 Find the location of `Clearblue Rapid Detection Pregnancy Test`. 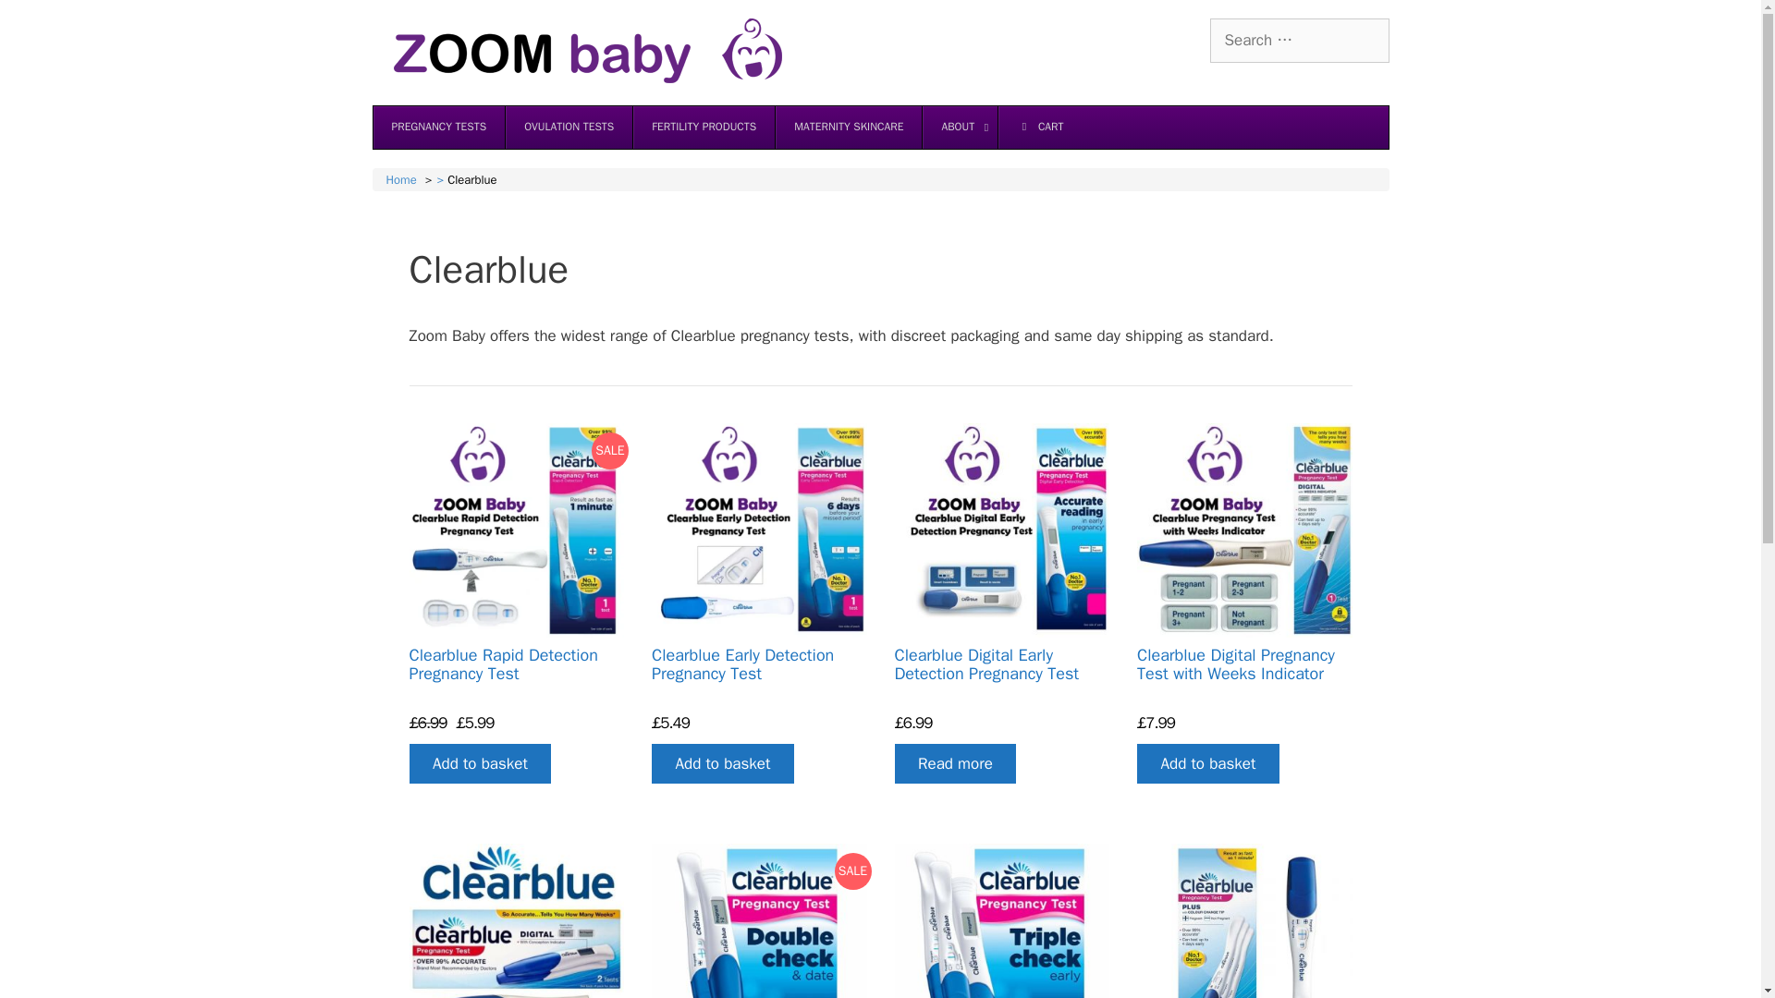

Clearblue Rapid Detection Pregnancy Test is located at coordinates (503, 663).